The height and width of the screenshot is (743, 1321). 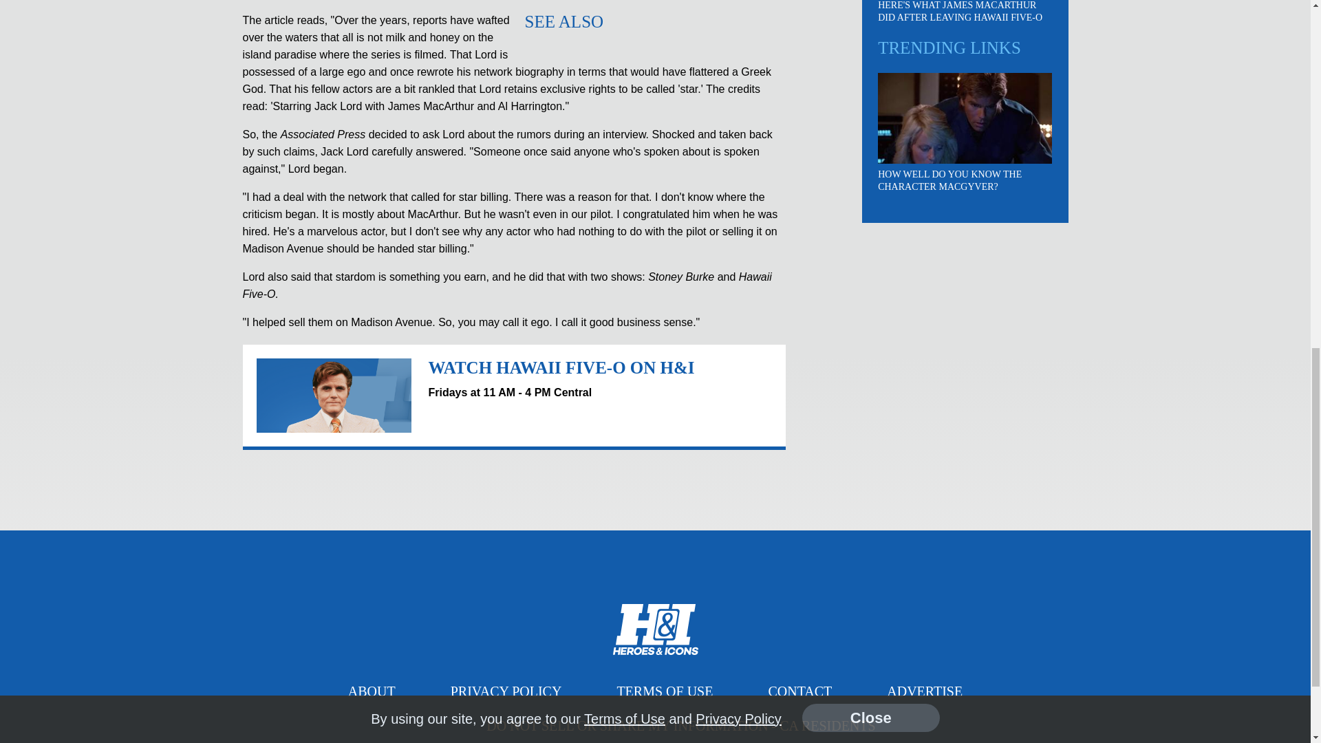 What do you see at coordinates (665, 691) in the screenshot?
I see `TERMS OF USE` at bounding box center [665, 691].